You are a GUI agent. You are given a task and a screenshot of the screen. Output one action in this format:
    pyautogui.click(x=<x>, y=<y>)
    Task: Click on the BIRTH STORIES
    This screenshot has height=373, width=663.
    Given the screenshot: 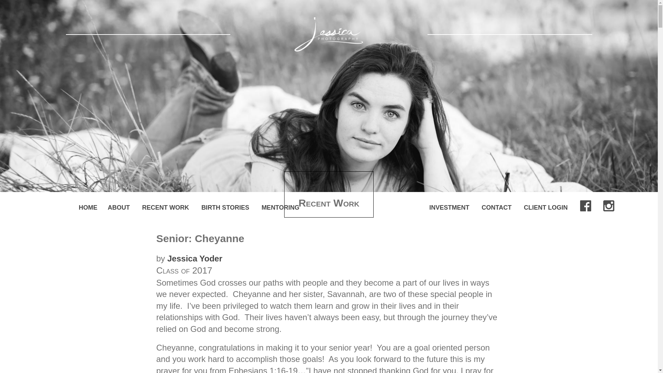 What is the action you would take?
    pyautogui.click(x=225, y=207)
    